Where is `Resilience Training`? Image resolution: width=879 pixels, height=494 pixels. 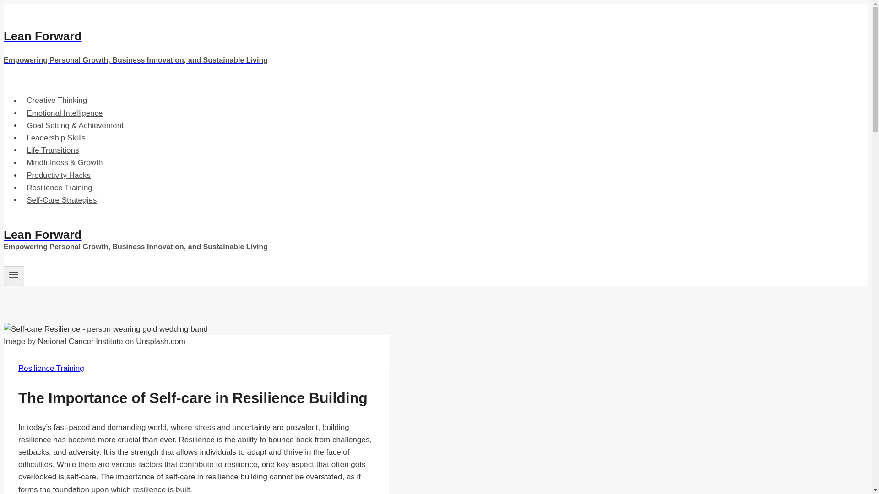
Resilience Training is located at coordinates (51, 368).